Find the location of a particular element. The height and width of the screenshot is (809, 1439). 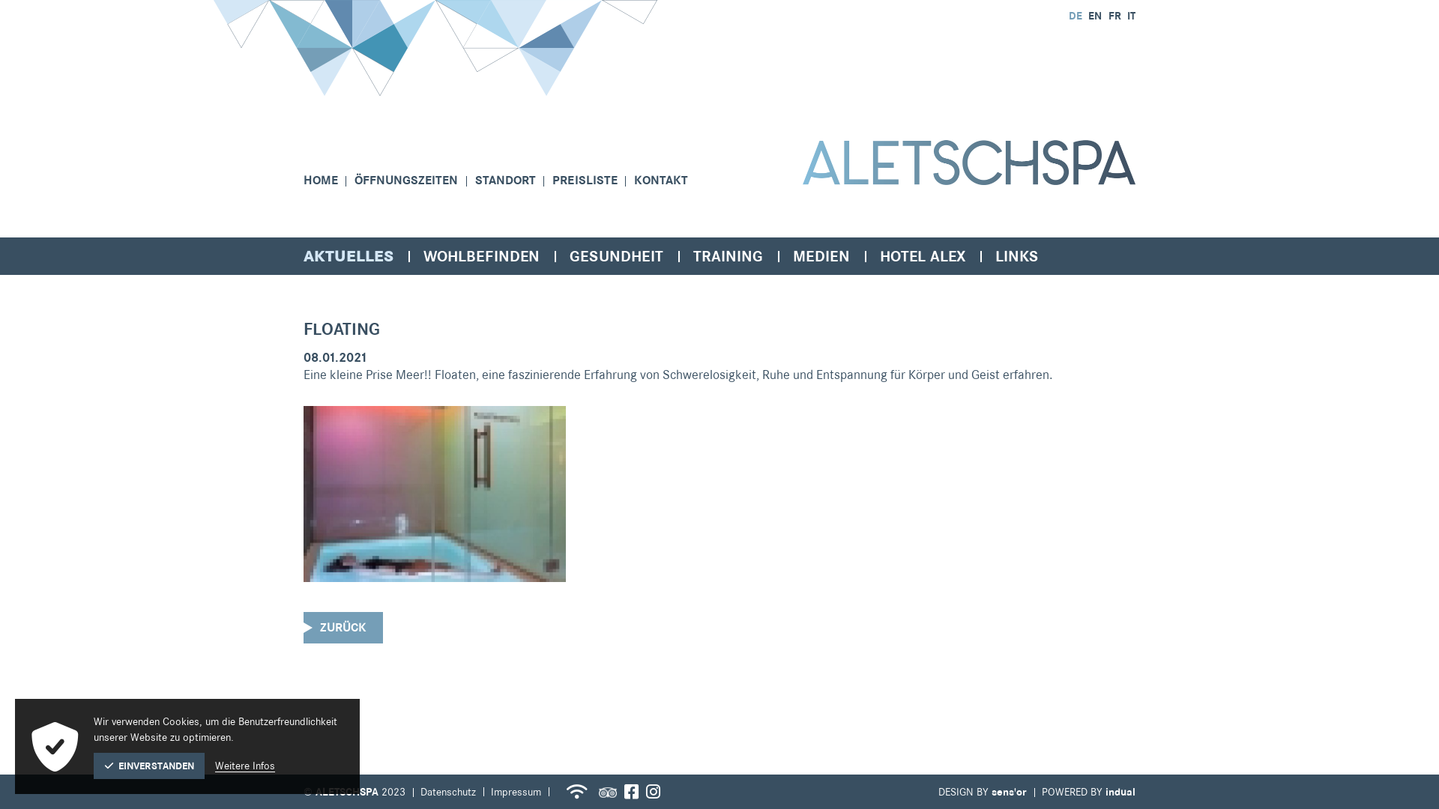

HOTEL ALEX is located at coordinates (923, 255).